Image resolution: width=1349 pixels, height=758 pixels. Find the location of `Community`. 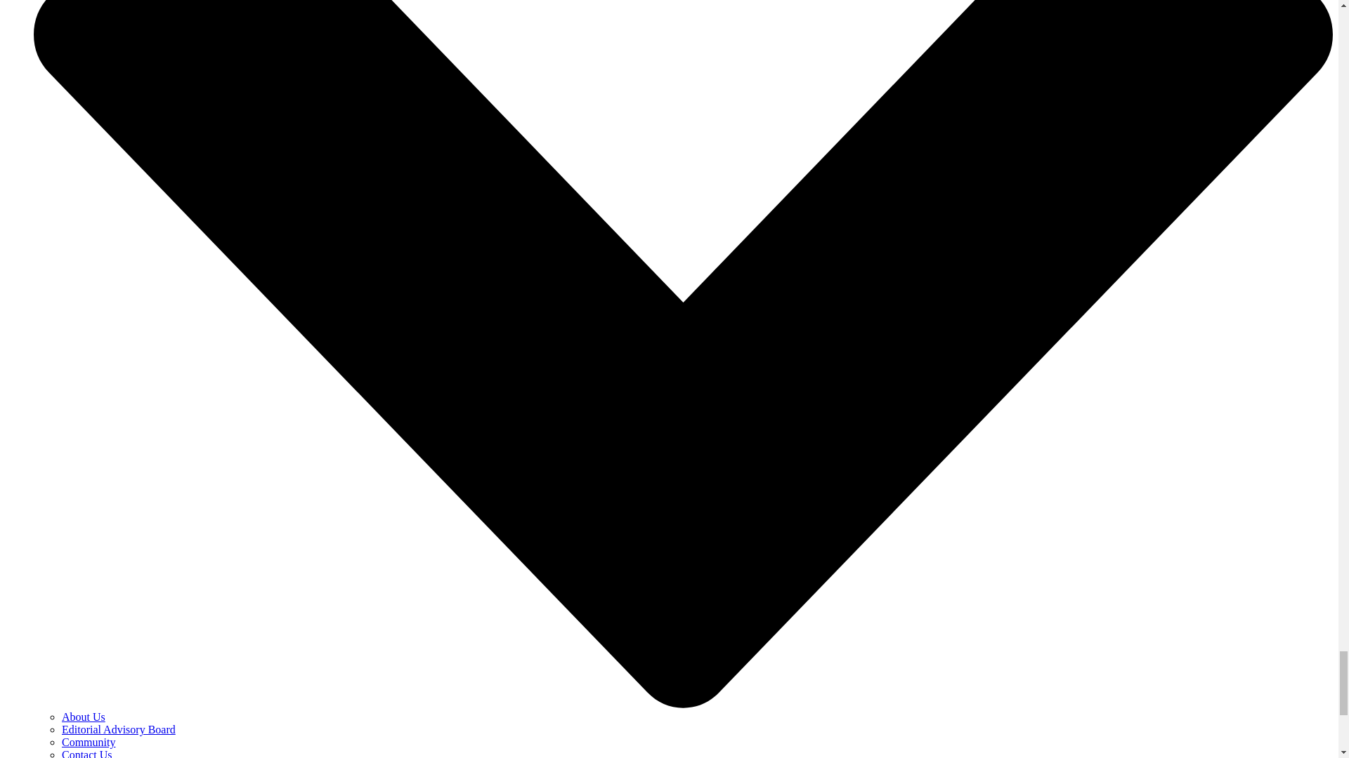

Community is located at coordinates (89, 741).